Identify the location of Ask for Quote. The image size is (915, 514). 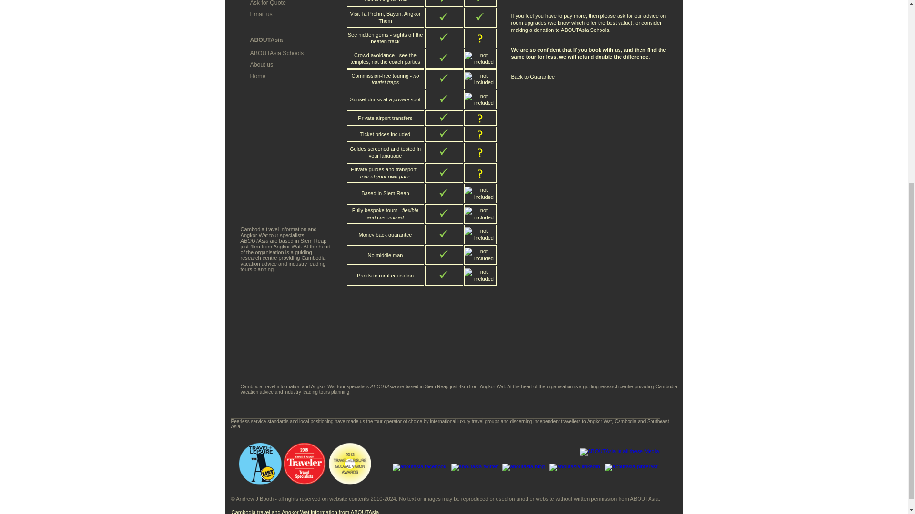
(268, 3).